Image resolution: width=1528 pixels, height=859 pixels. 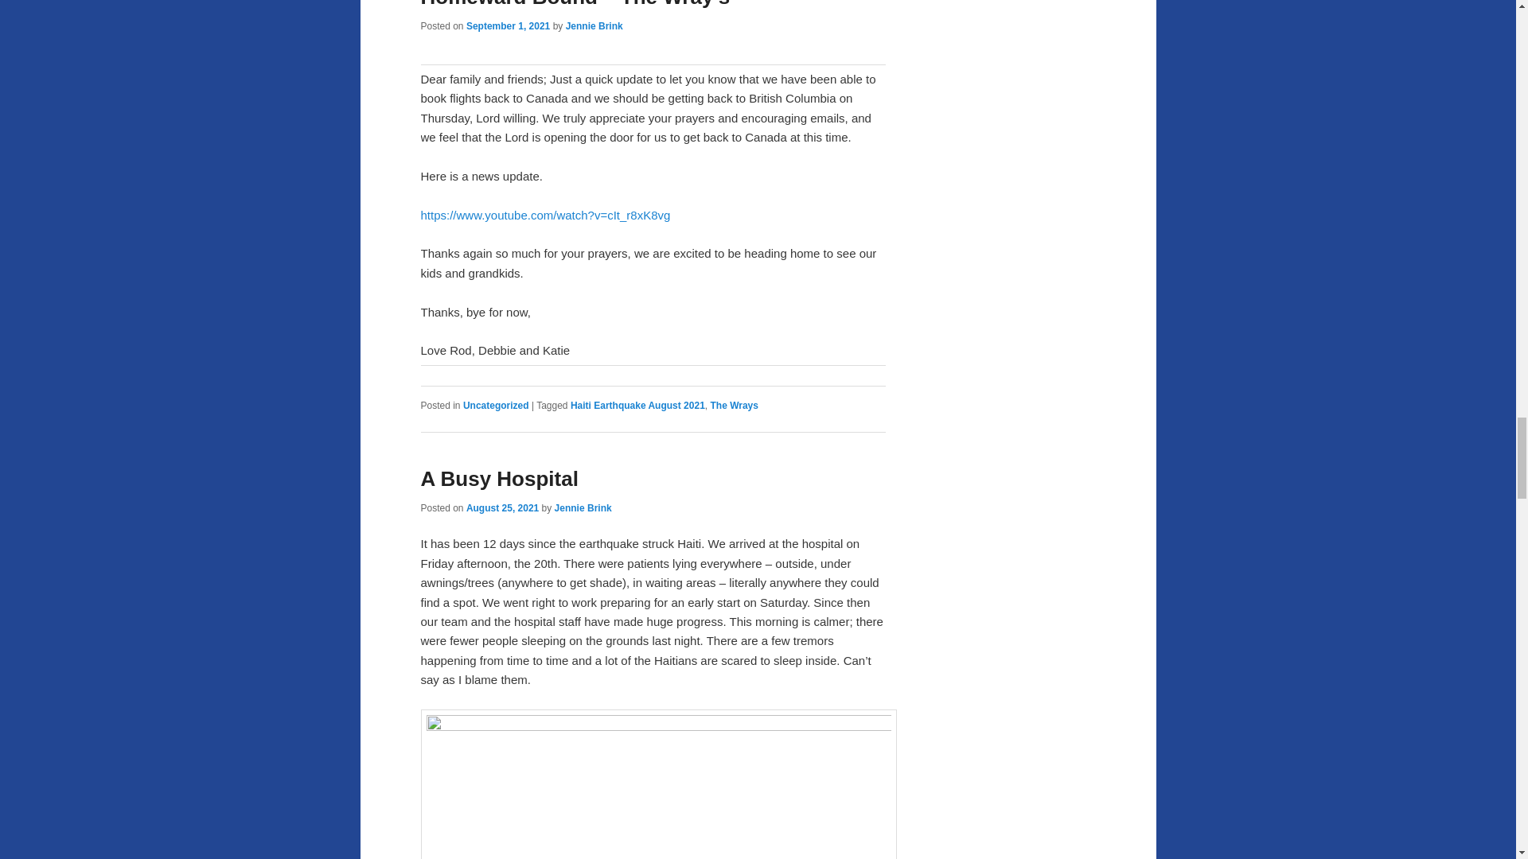 What do you see at coordinates (508, 25) in the screenshot?
I see `9:12 am` at bounding box center [508, 25].